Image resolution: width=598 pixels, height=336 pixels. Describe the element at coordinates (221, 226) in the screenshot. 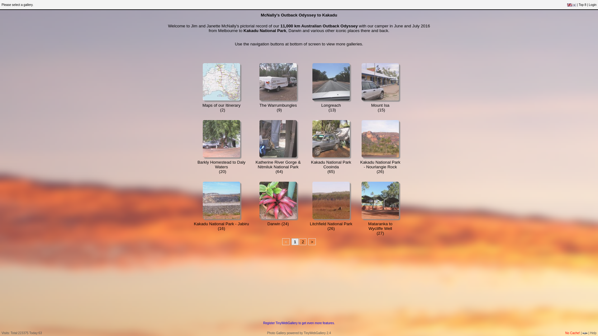

I see `Kakadu National Park - Jabiru (16)` at that location.